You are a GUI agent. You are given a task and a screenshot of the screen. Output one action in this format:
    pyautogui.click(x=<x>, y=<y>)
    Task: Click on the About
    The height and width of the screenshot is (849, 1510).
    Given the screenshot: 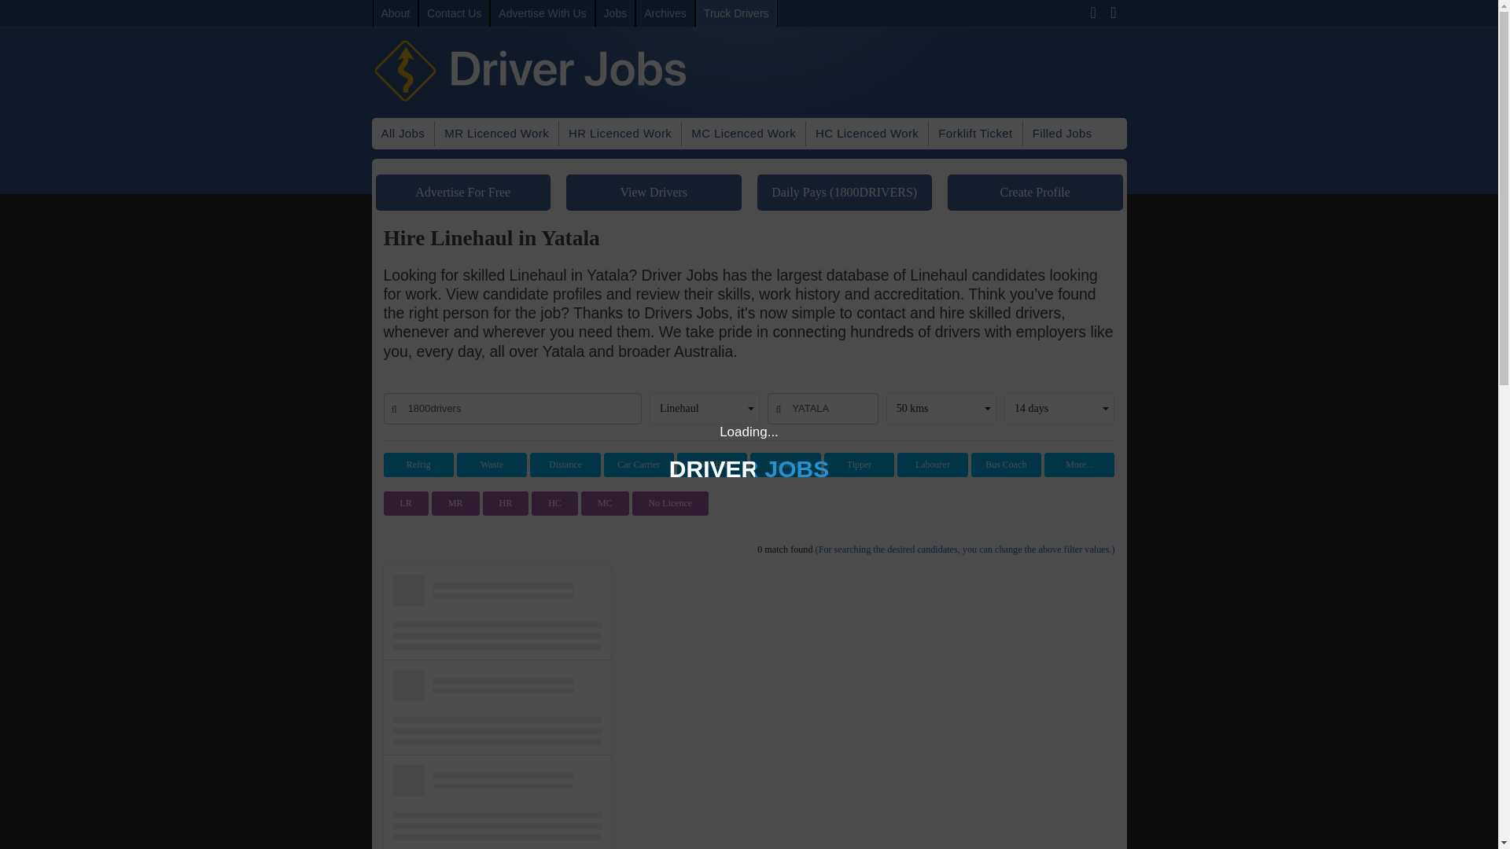 What is the action you would take?
    pyautogui.click(x=396, y=13)
    